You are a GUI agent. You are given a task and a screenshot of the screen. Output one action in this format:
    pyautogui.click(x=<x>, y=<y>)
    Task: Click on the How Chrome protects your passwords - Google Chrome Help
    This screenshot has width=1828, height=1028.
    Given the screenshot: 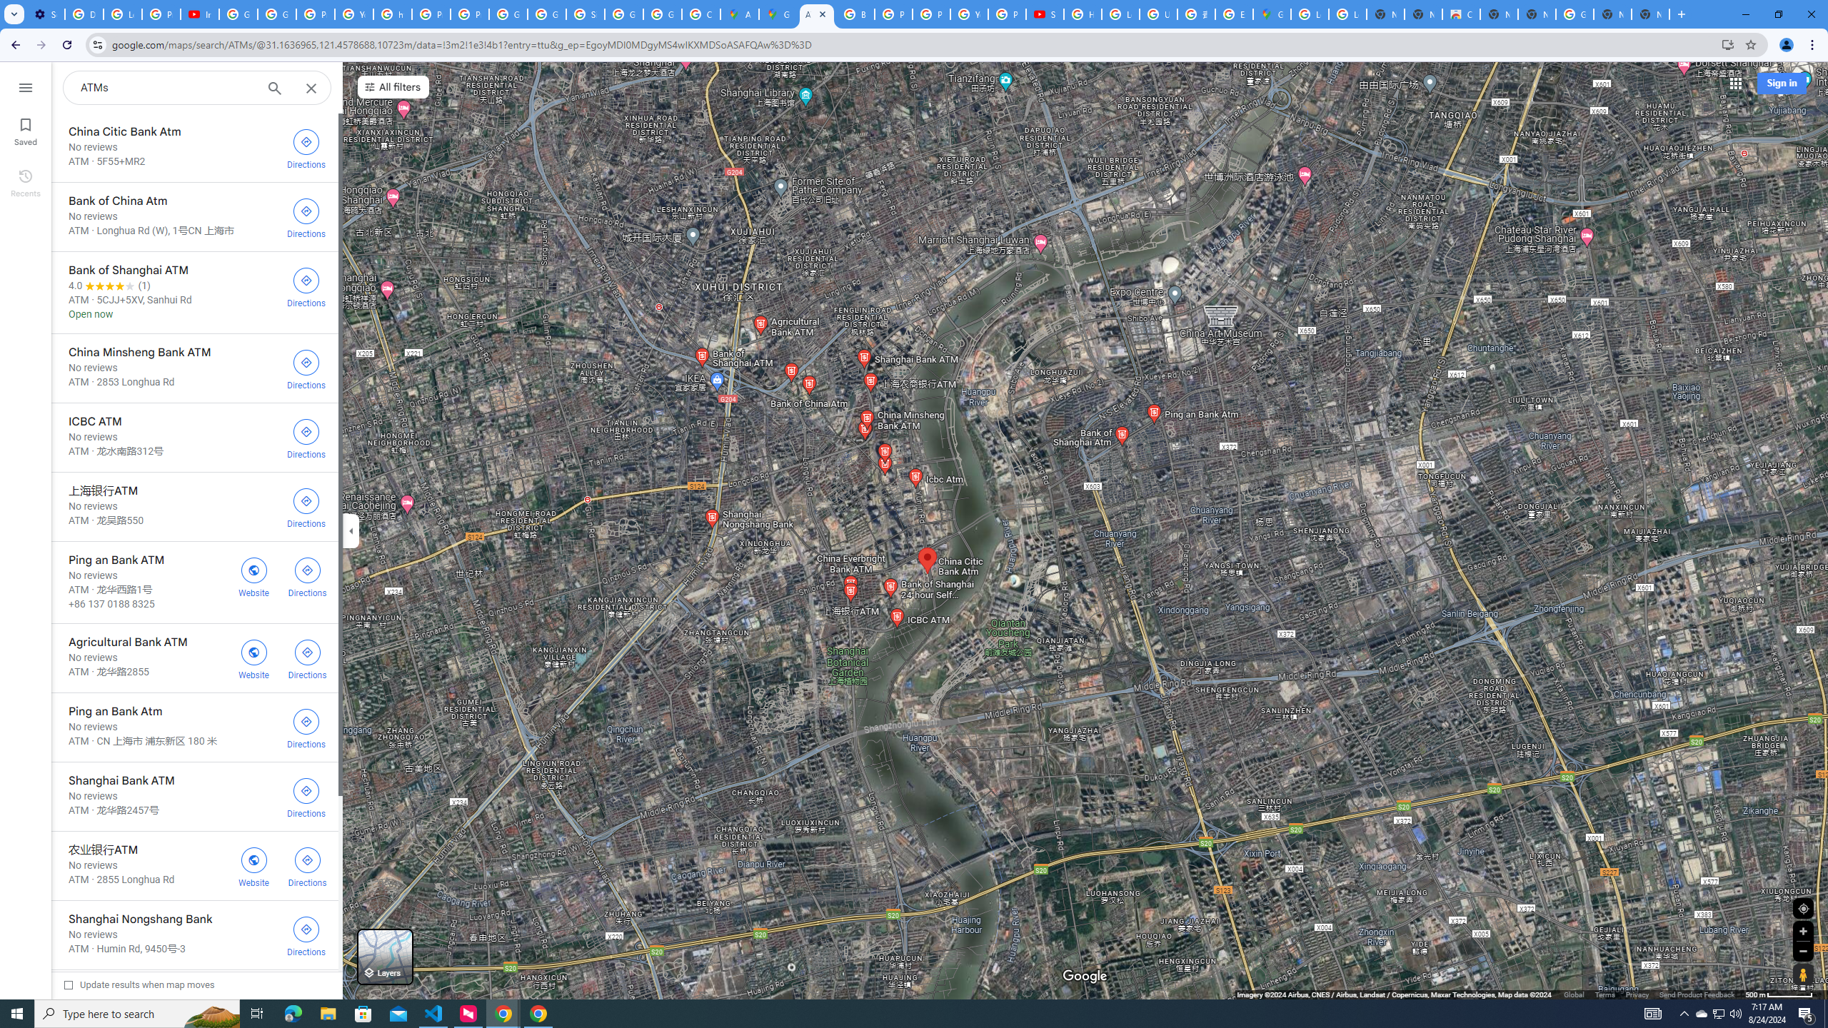 What is the action you would take?
    pyautogui.click(x=1083, y=14)
    